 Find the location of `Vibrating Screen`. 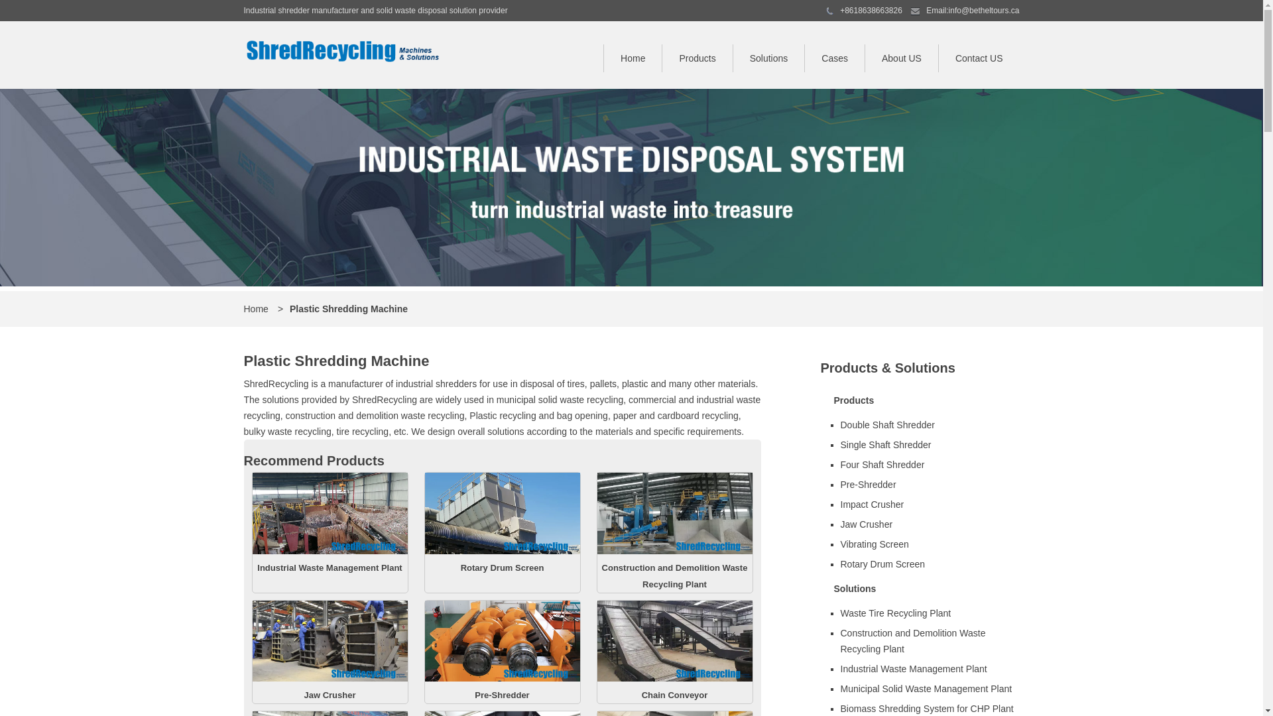

Vibrating Screen is located at coordinates (928, 544).